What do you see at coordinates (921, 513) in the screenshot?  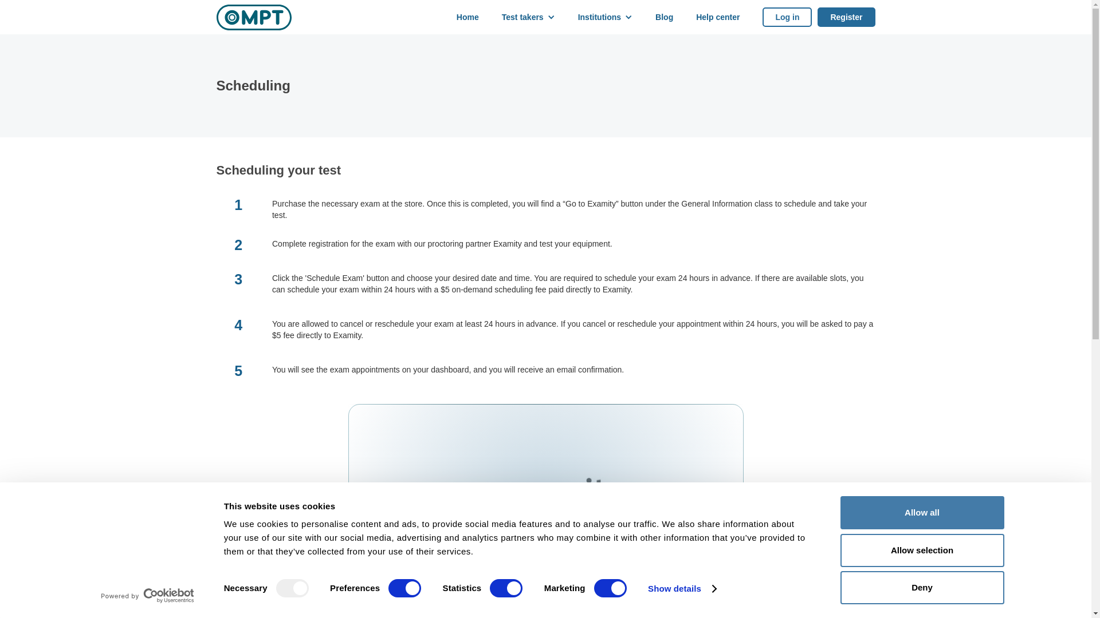 I see `Allow all` at bounding box center [921, 513].